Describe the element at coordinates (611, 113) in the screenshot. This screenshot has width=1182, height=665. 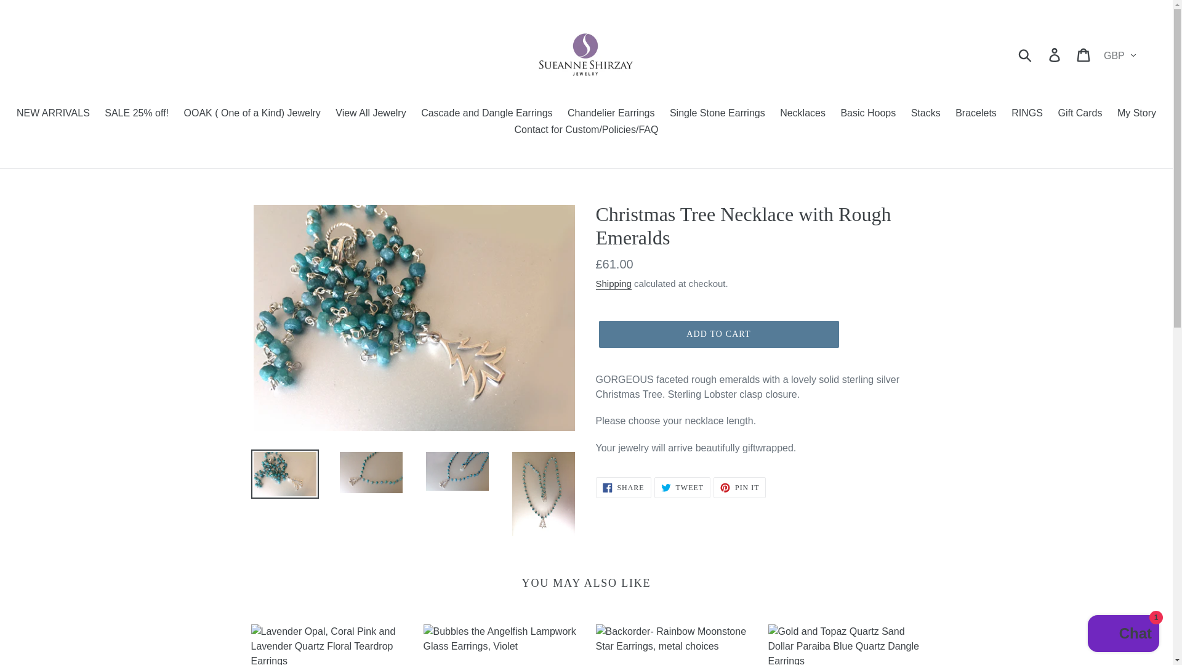
I see `Chandelier Earrings` at that location.